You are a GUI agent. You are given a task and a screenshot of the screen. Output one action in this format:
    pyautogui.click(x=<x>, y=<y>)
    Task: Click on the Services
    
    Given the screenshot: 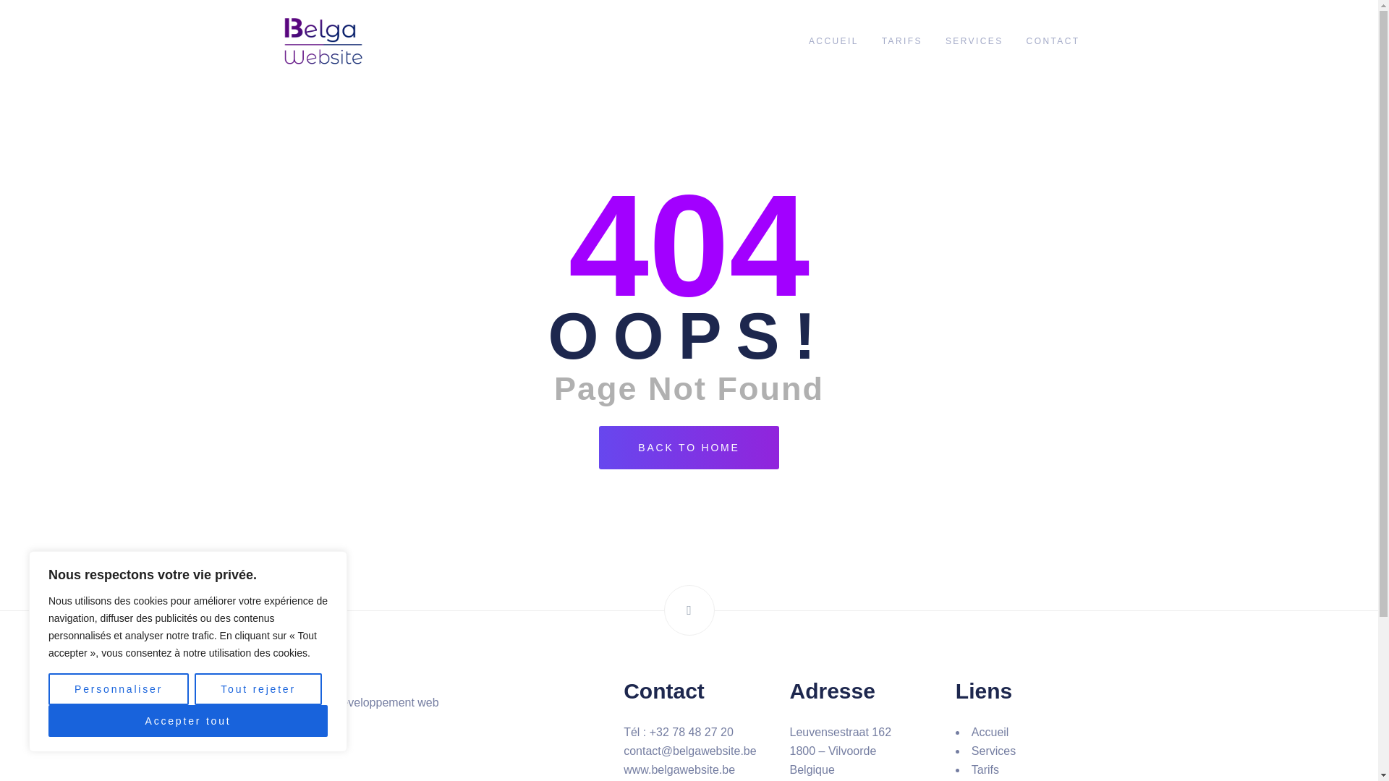 What is the action you would take?
    pyautogui.click(x=994, y=751)
    